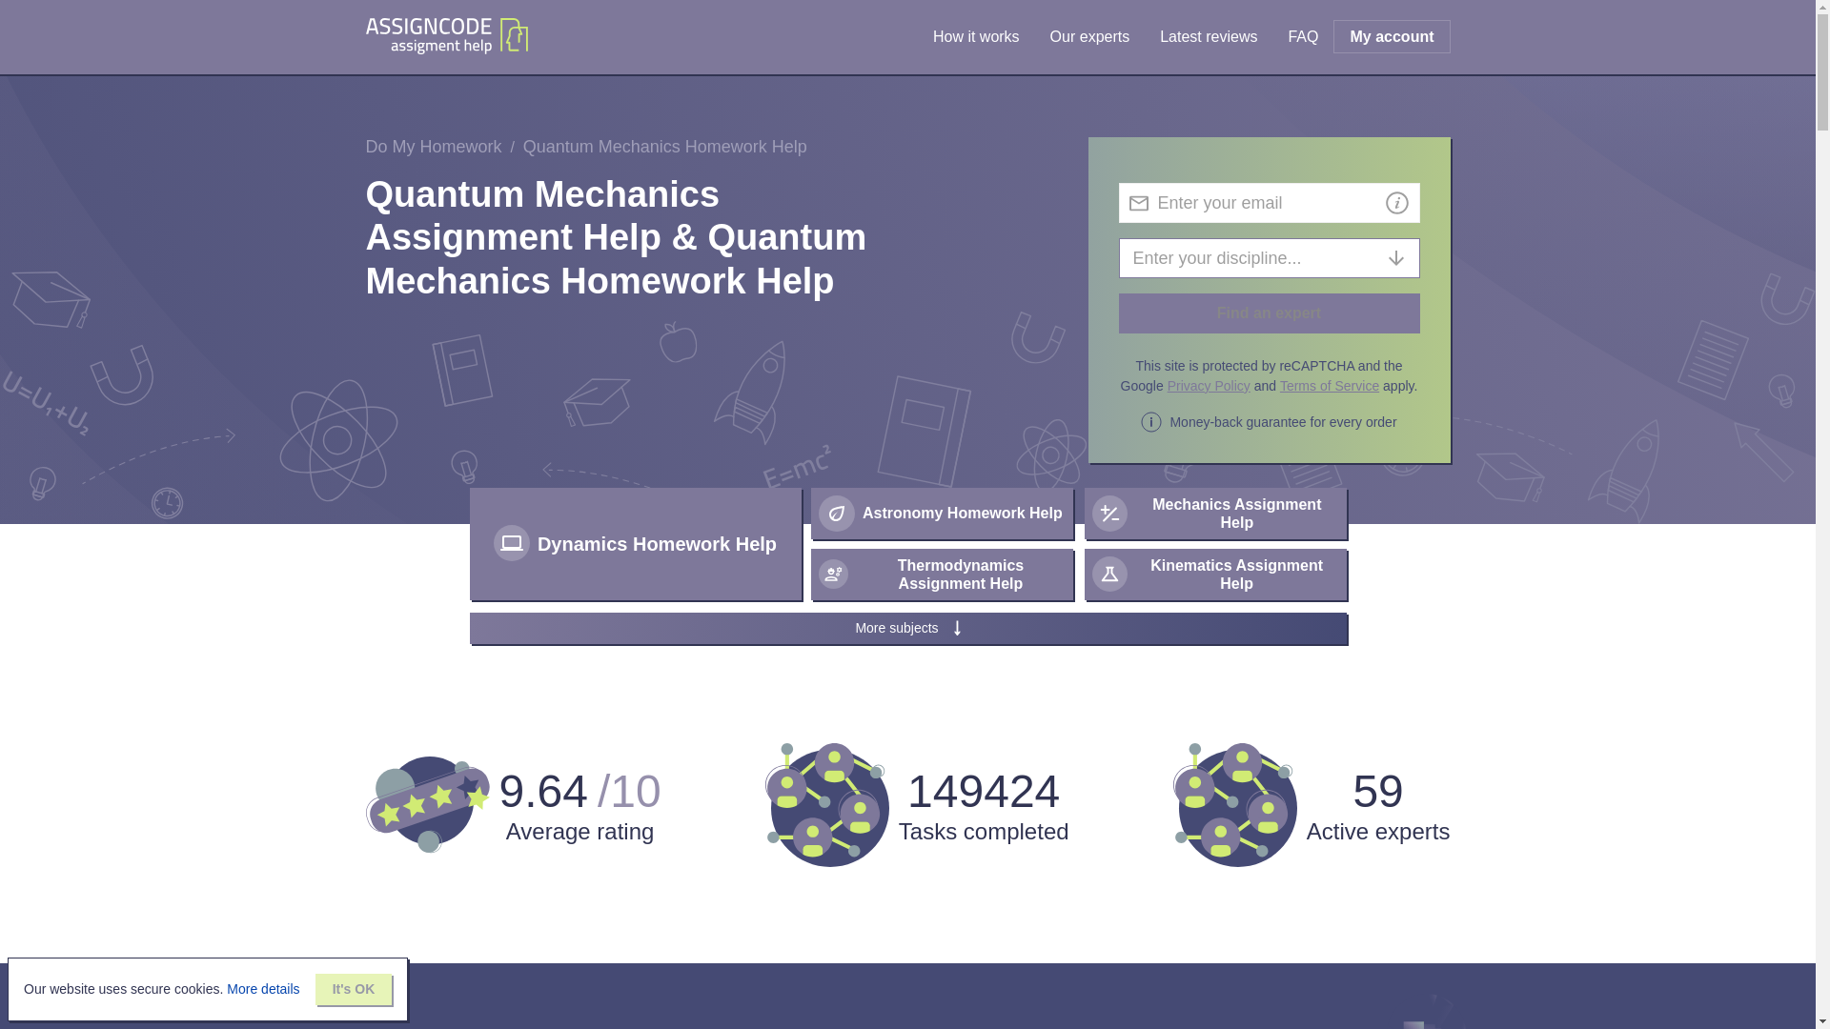  What do you see at coordinates (1269, 313) in the screenshot?
I see `Find an expert` at bounding box center [1269, 313].